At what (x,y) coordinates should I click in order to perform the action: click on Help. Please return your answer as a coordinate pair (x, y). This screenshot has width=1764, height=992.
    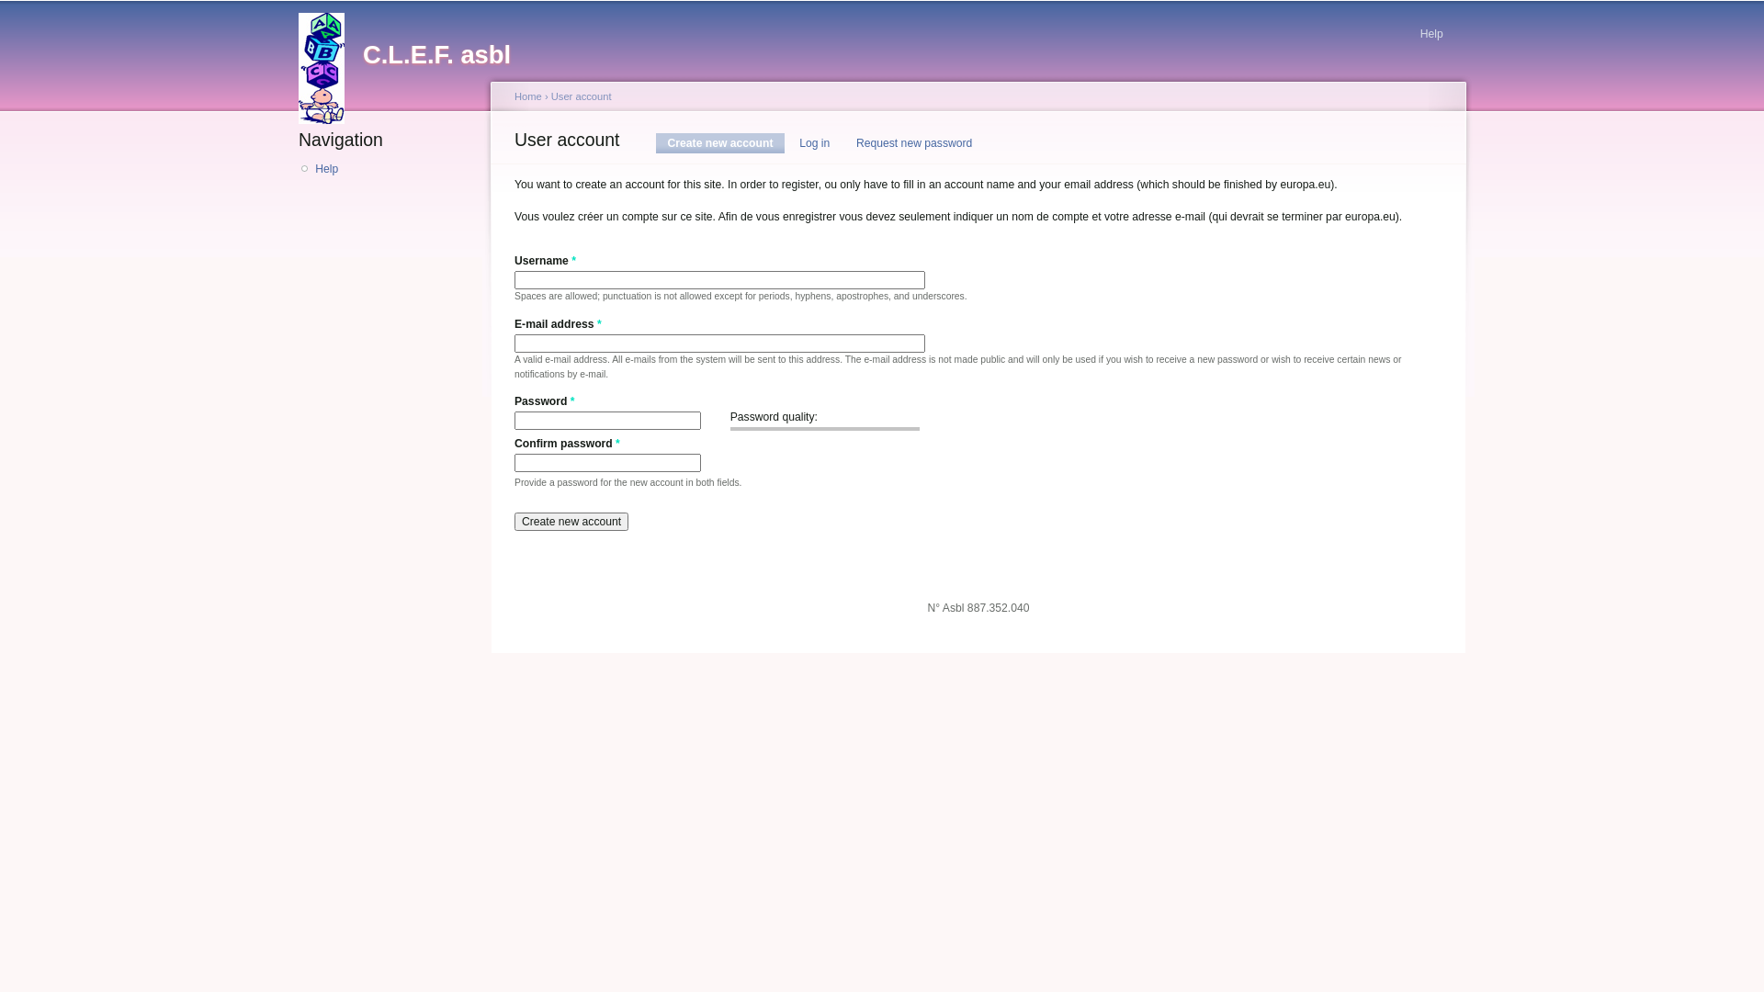
    Looking at the image, I should click on (1431, 30).